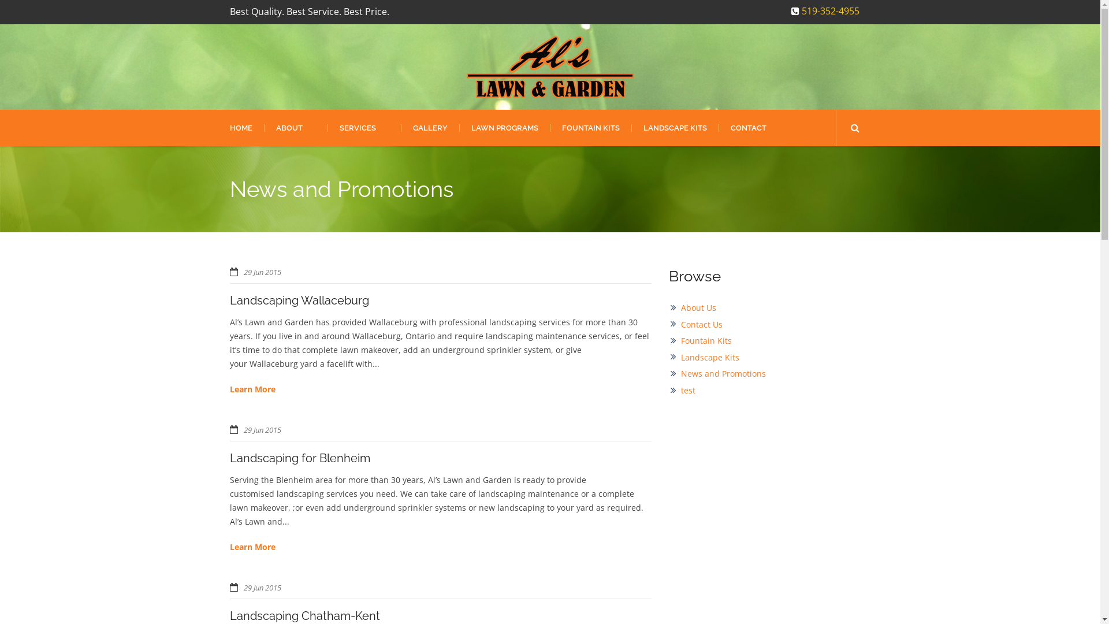 The image size is (1109, 624). I want to click on Learn More, so click(253, 547).